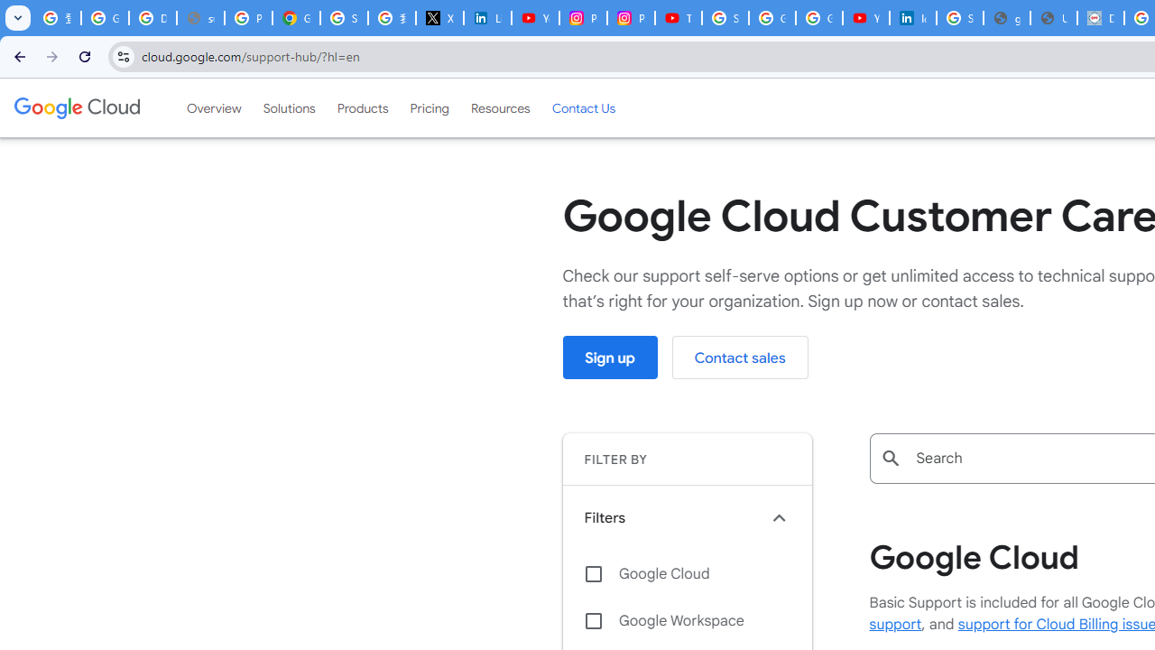 This screenshot has height=650, width=1155. I want to click on Google Cloud, so click(687, 573).